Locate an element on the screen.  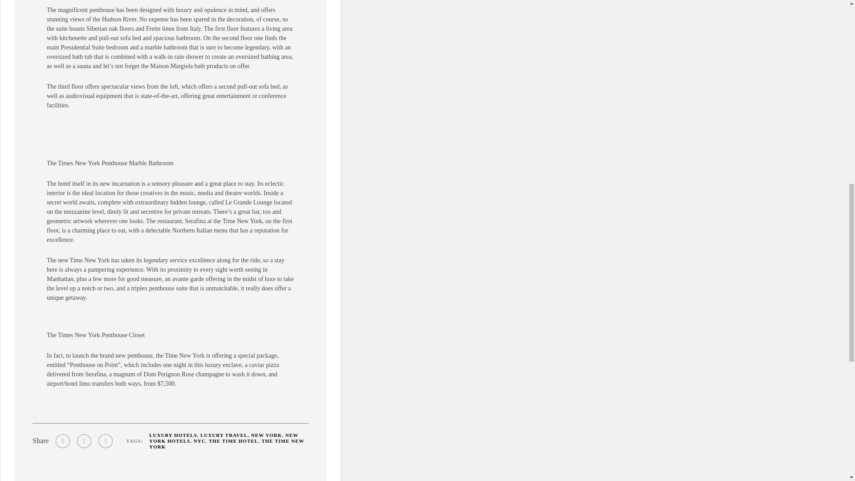
NYC is located at coordinates (199, 440).